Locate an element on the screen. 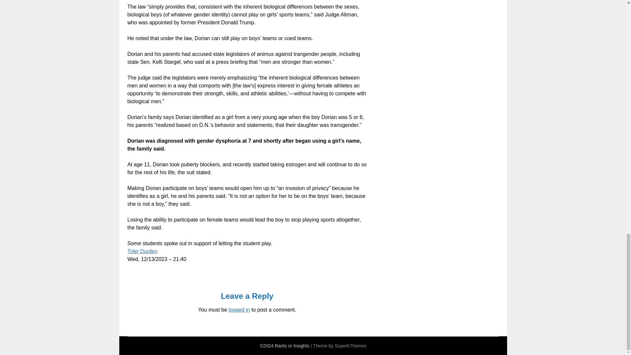 Image resolution: width=631 pixels, height=355 pixels. logged in is located at coordinates (239, 310).